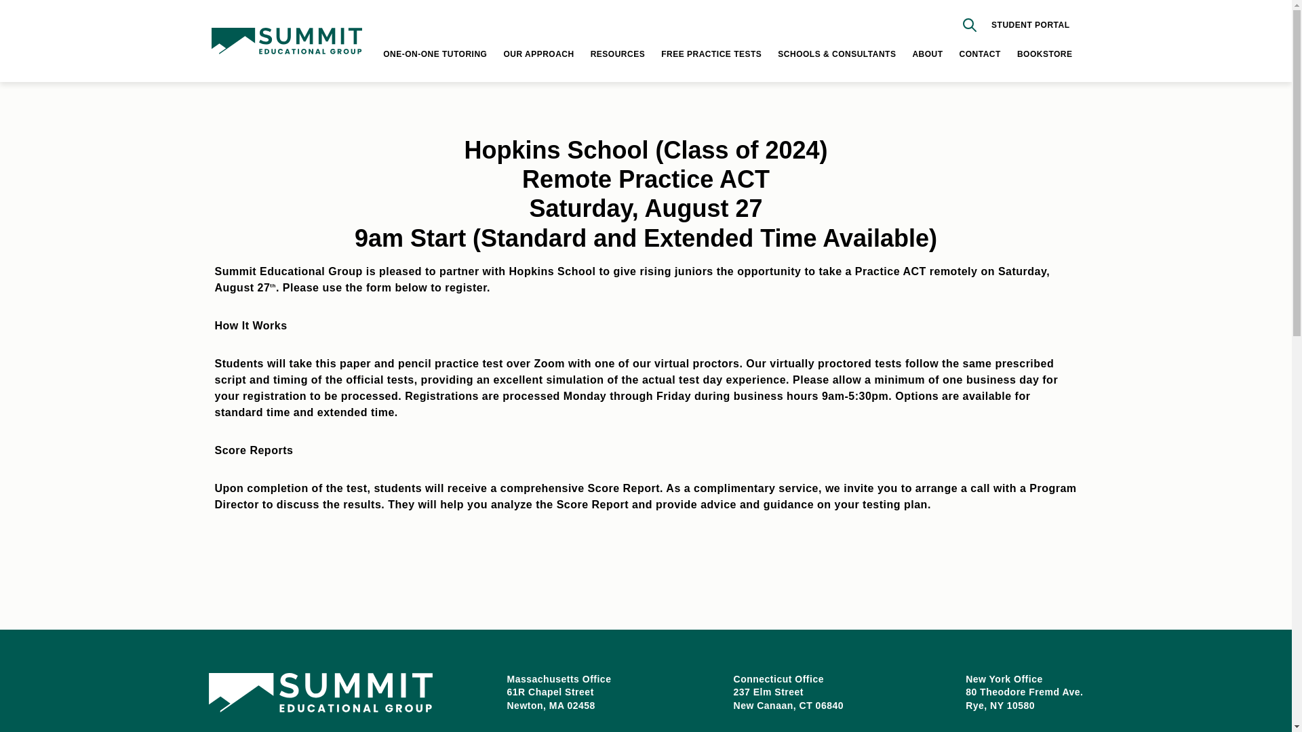 The image size is (1302, 732). What do you see at coordinates (970, 25) in the screenshot?
I see `Search icon` at bounding box center [970, 25].